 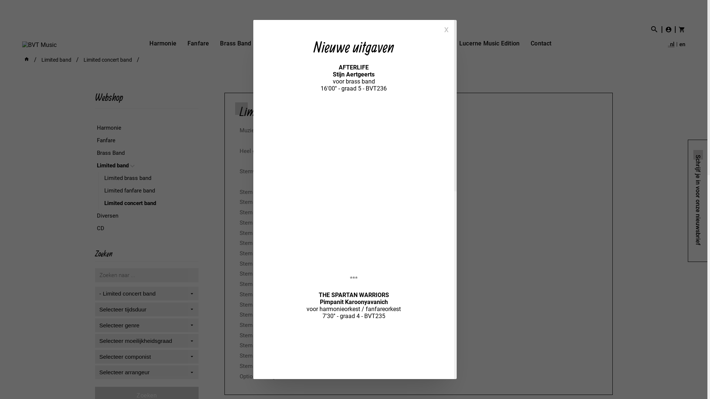 I want to click on Limited band
keyboard_arrow_down, so click(x=145, y=166).